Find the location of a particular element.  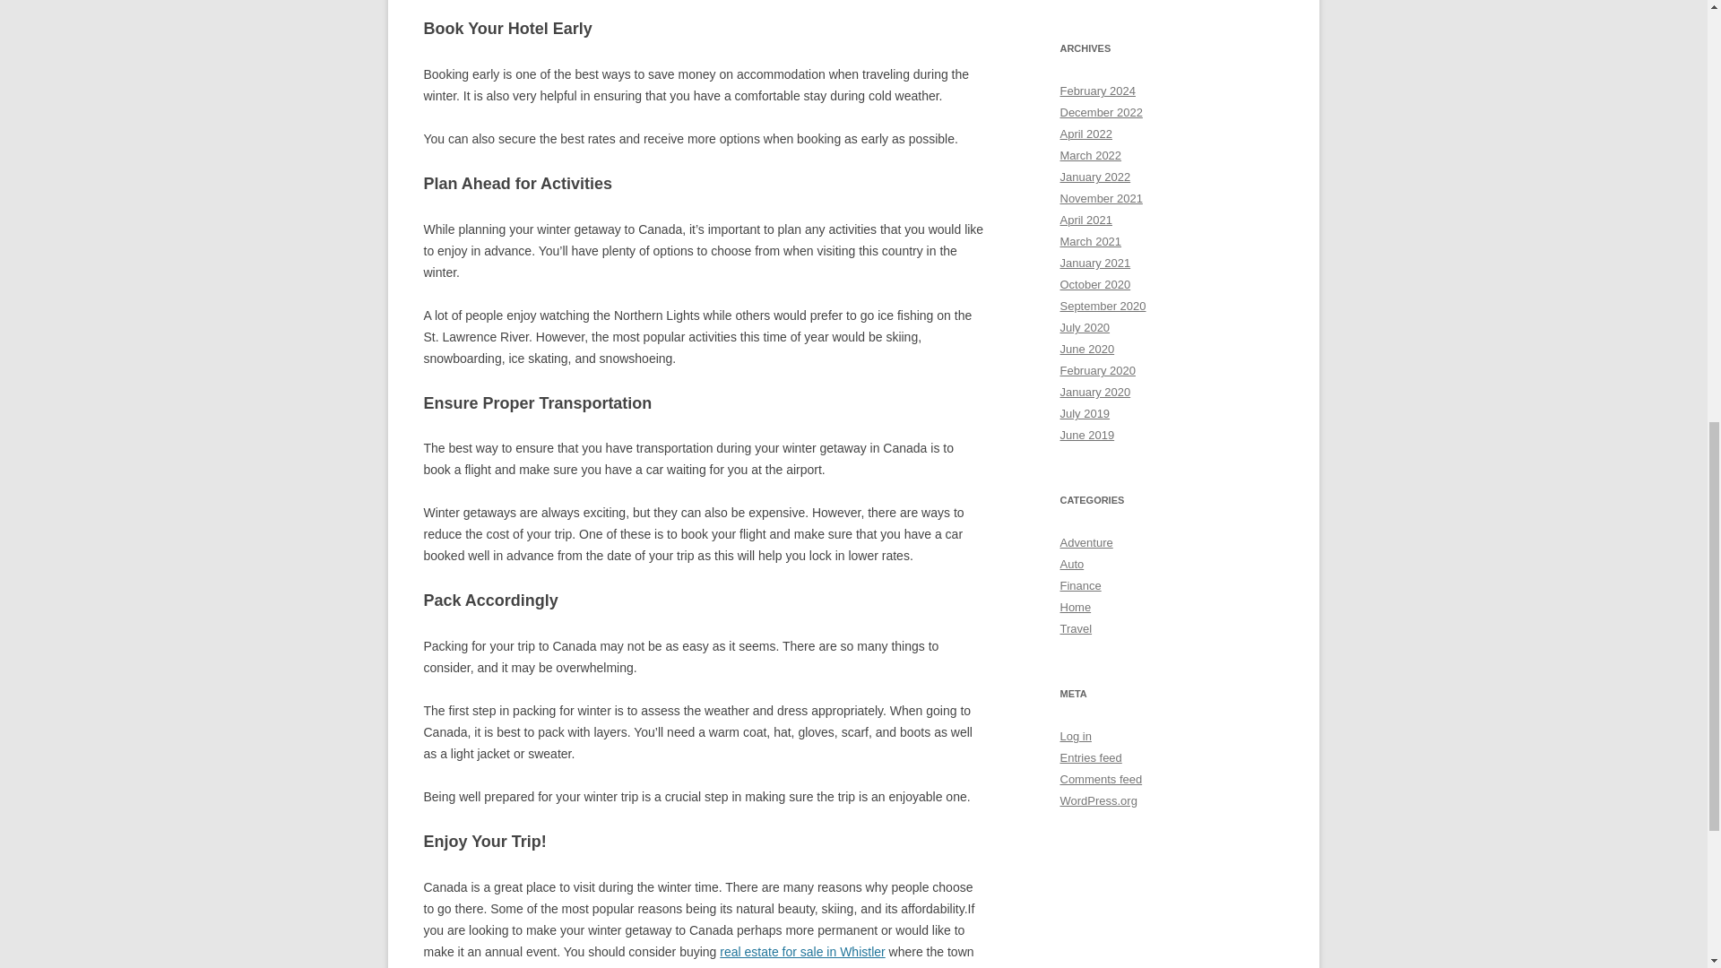

Adventure is located at coordinates (1085, 543).